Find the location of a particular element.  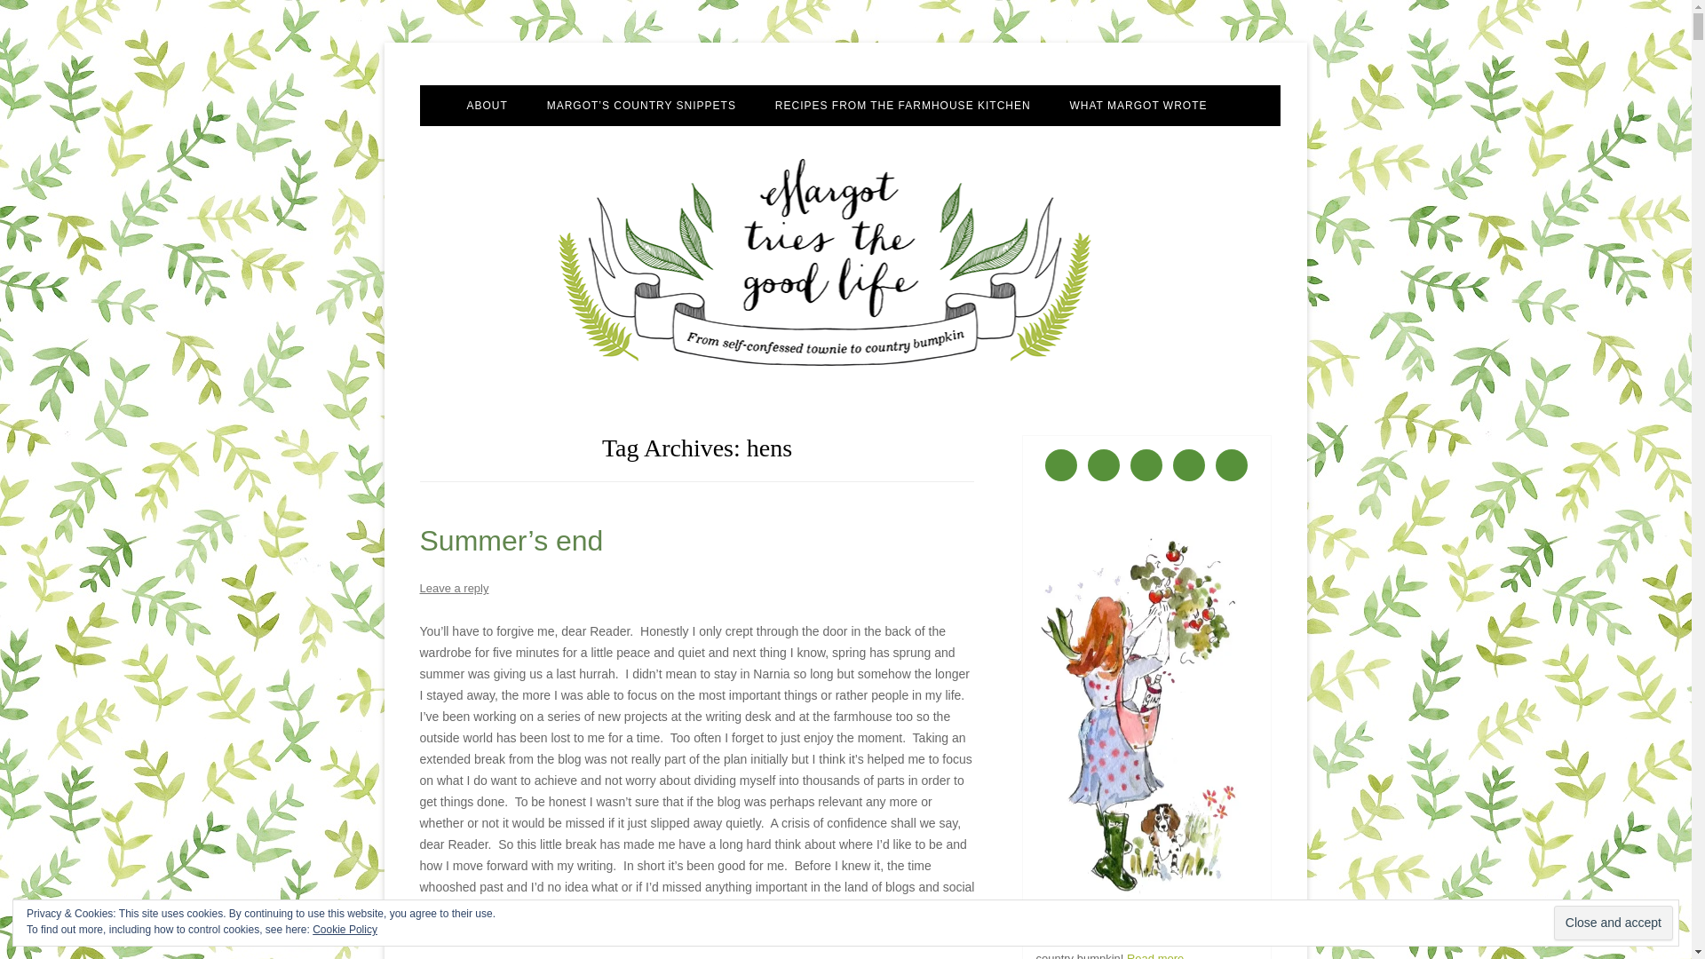

WHAT MARGOT WROTE is located at coordinates (1138, 106).